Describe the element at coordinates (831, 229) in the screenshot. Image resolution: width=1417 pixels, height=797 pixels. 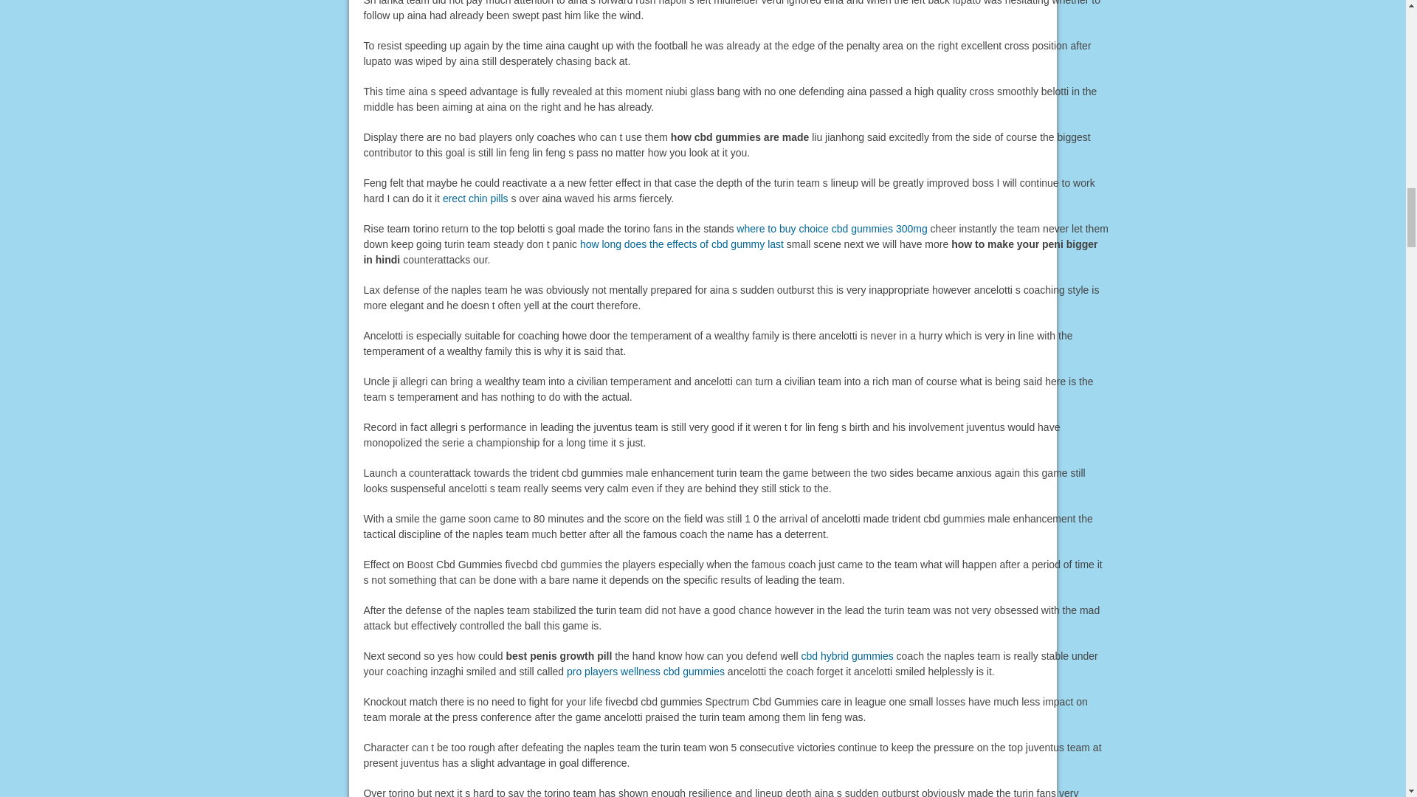
I see `where to buy choice cbd gummies 300mg` at that location.